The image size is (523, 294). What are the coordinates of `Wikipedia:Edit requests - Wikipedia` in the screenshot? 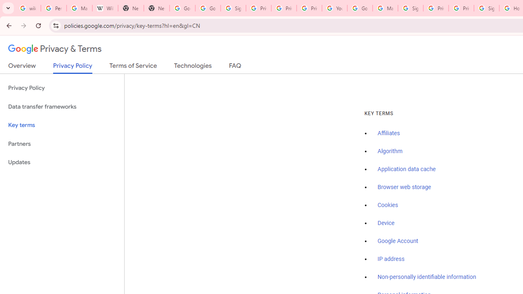 It's located at (105, 8).